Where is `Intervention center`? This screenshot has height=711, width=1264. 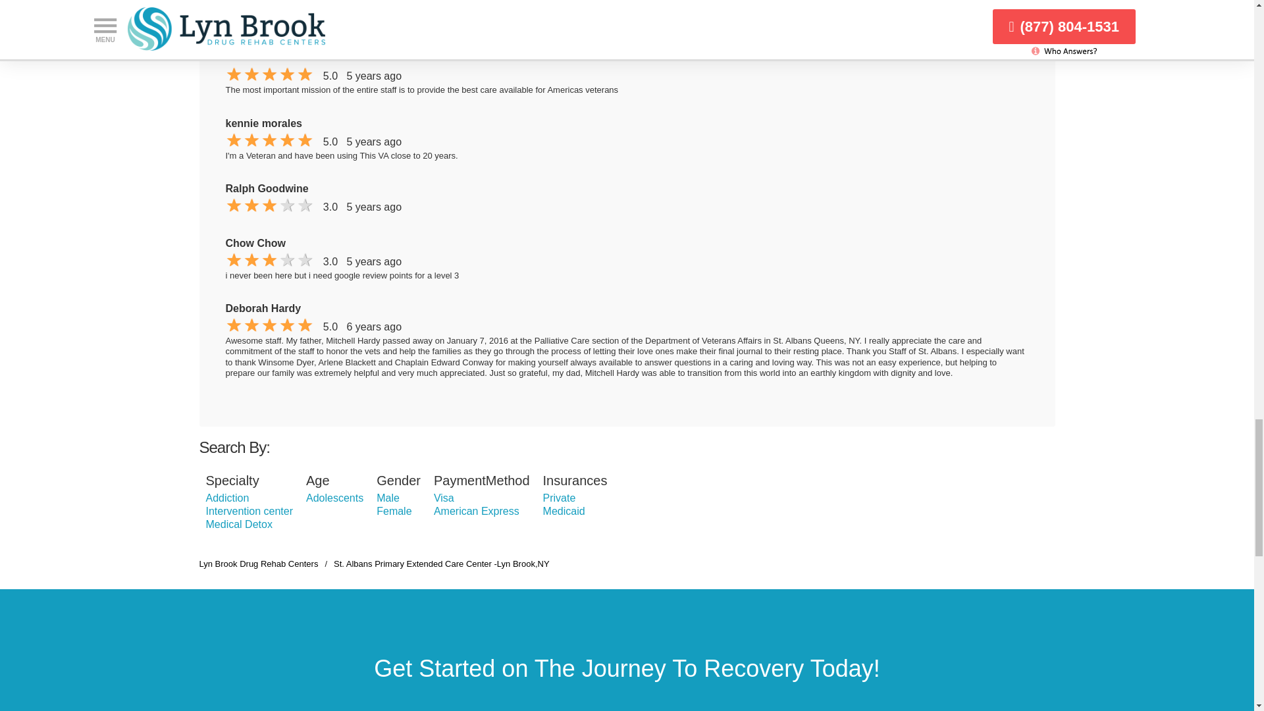 Intervention center is located at coordinates (249, 511).